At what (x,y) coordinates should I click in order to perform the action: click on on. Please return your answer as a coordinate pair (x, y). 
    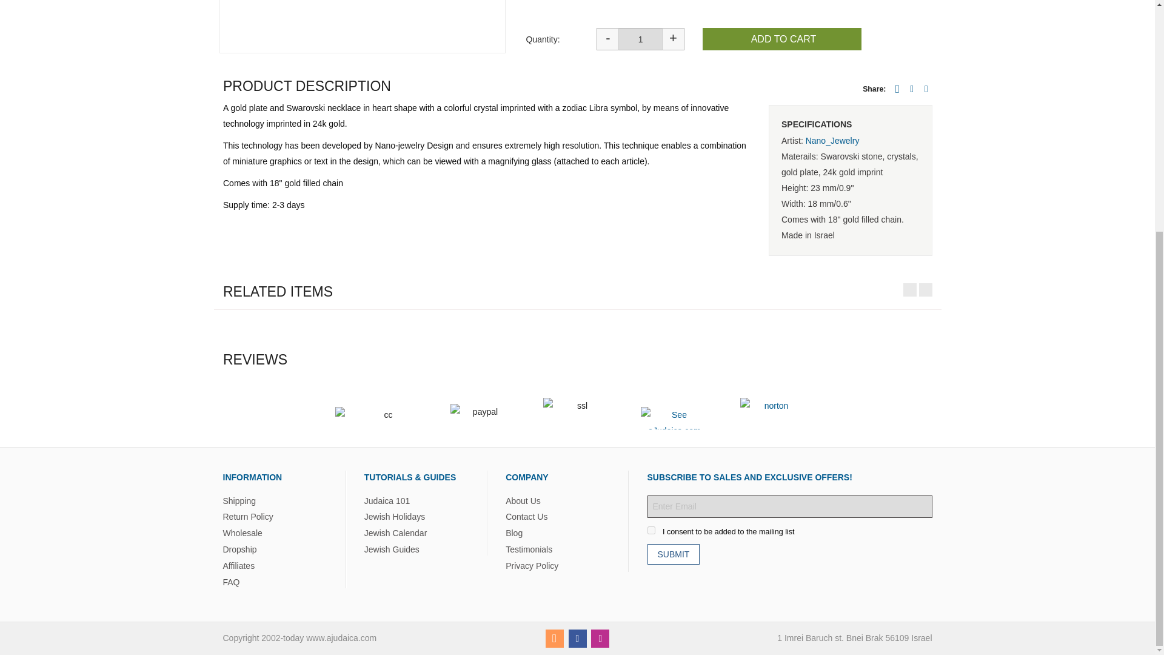
    Looking at the image, I should click on (651, 530).